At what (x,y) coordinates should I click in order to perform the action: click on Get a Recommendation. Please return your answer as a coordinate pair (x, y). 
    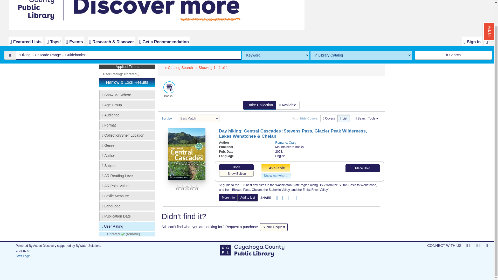
    Looking at the image, I should click on (164, 41).